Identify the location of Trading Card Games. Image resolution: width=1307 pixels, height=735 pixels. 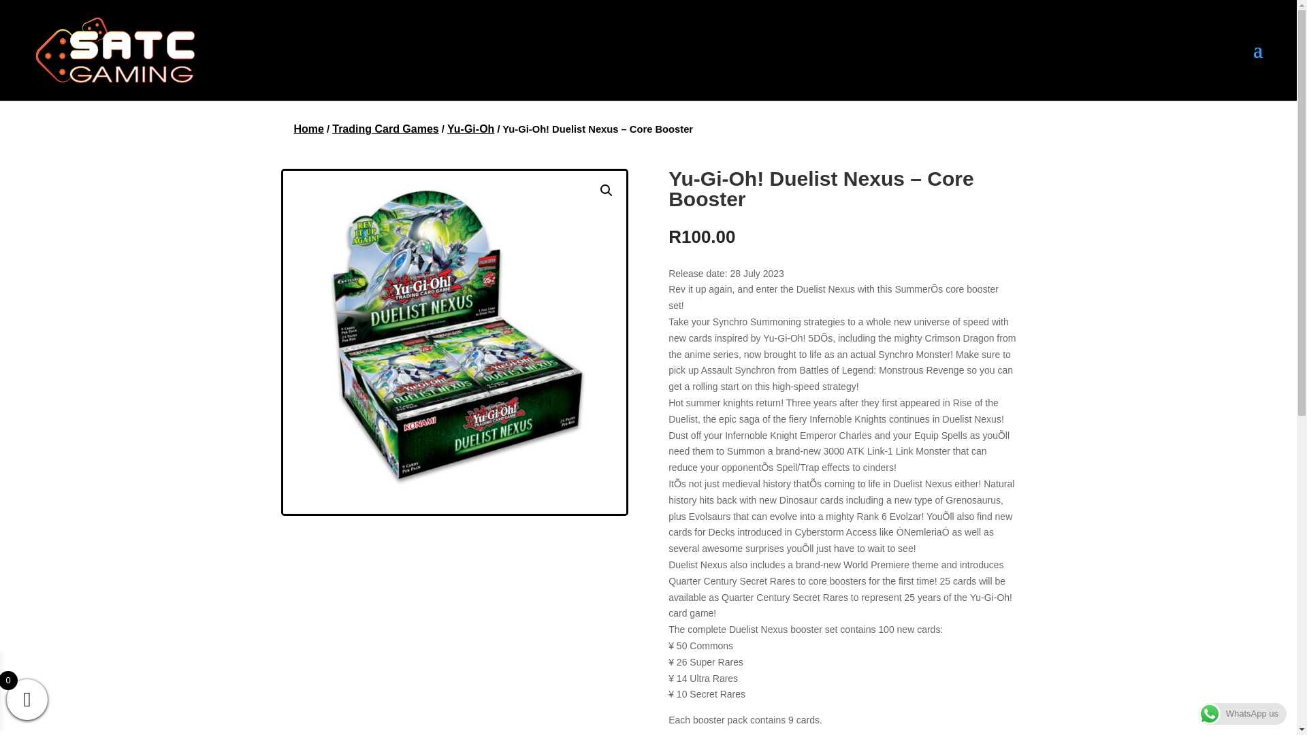
(385, 129).